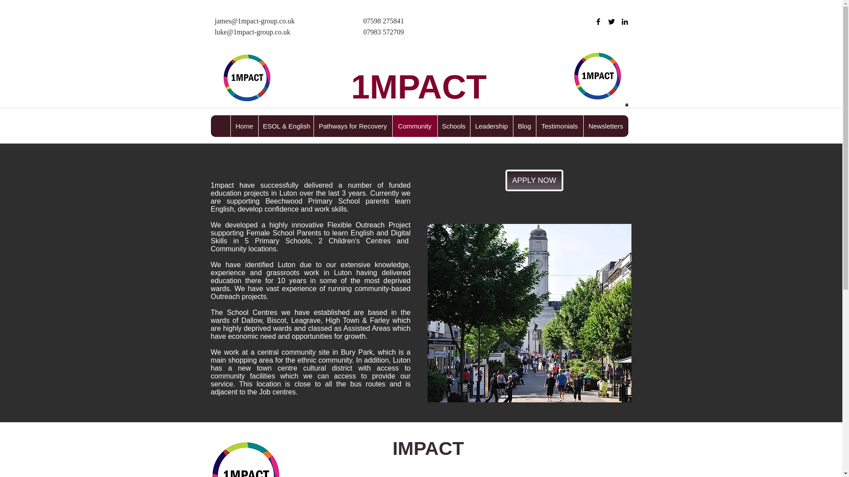  What do you see at coordinates (524, 126) in the screenshot?
I see `Blog` at bounding box center [524, 126].